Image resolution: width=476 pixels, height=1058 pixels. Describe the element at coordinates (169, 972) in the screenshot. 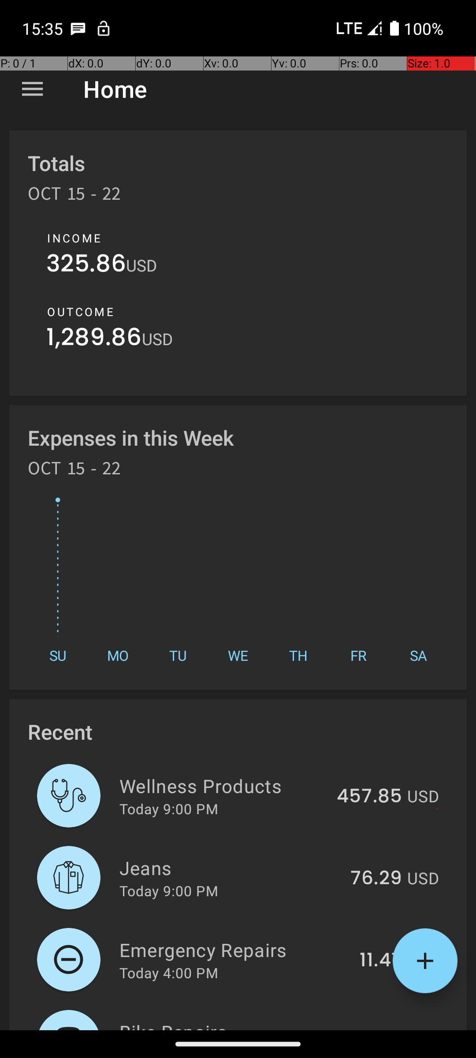

I see `Today 4:00 PM` at that location.